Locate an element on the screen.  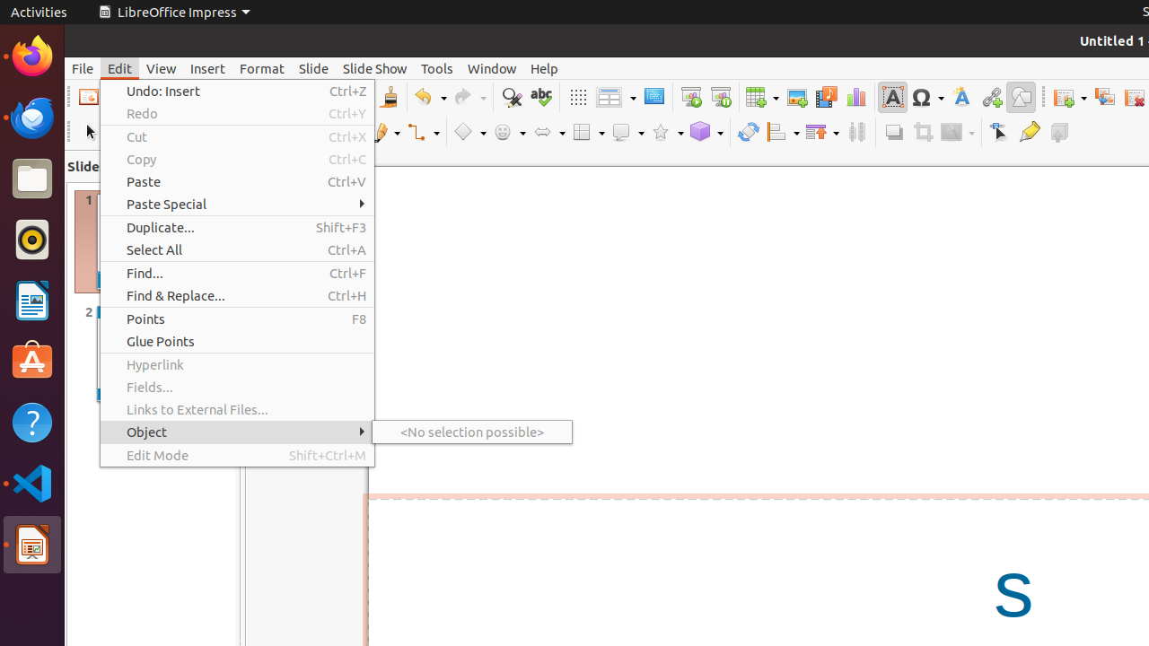
Slide is located at coordinates (314, 68).